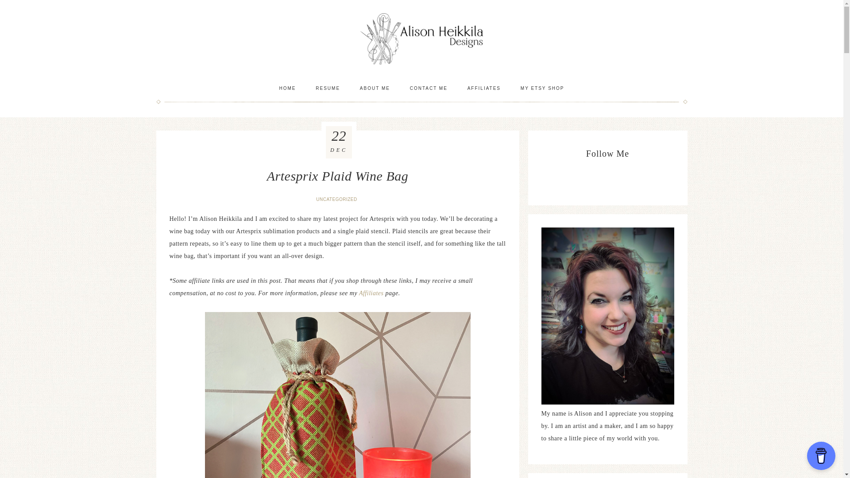 Image resolution: width=850 pixels, height=478 pixels. Describe the element at coordinates (372, 293) in the screenshot. I see `Affiliates` at that location.